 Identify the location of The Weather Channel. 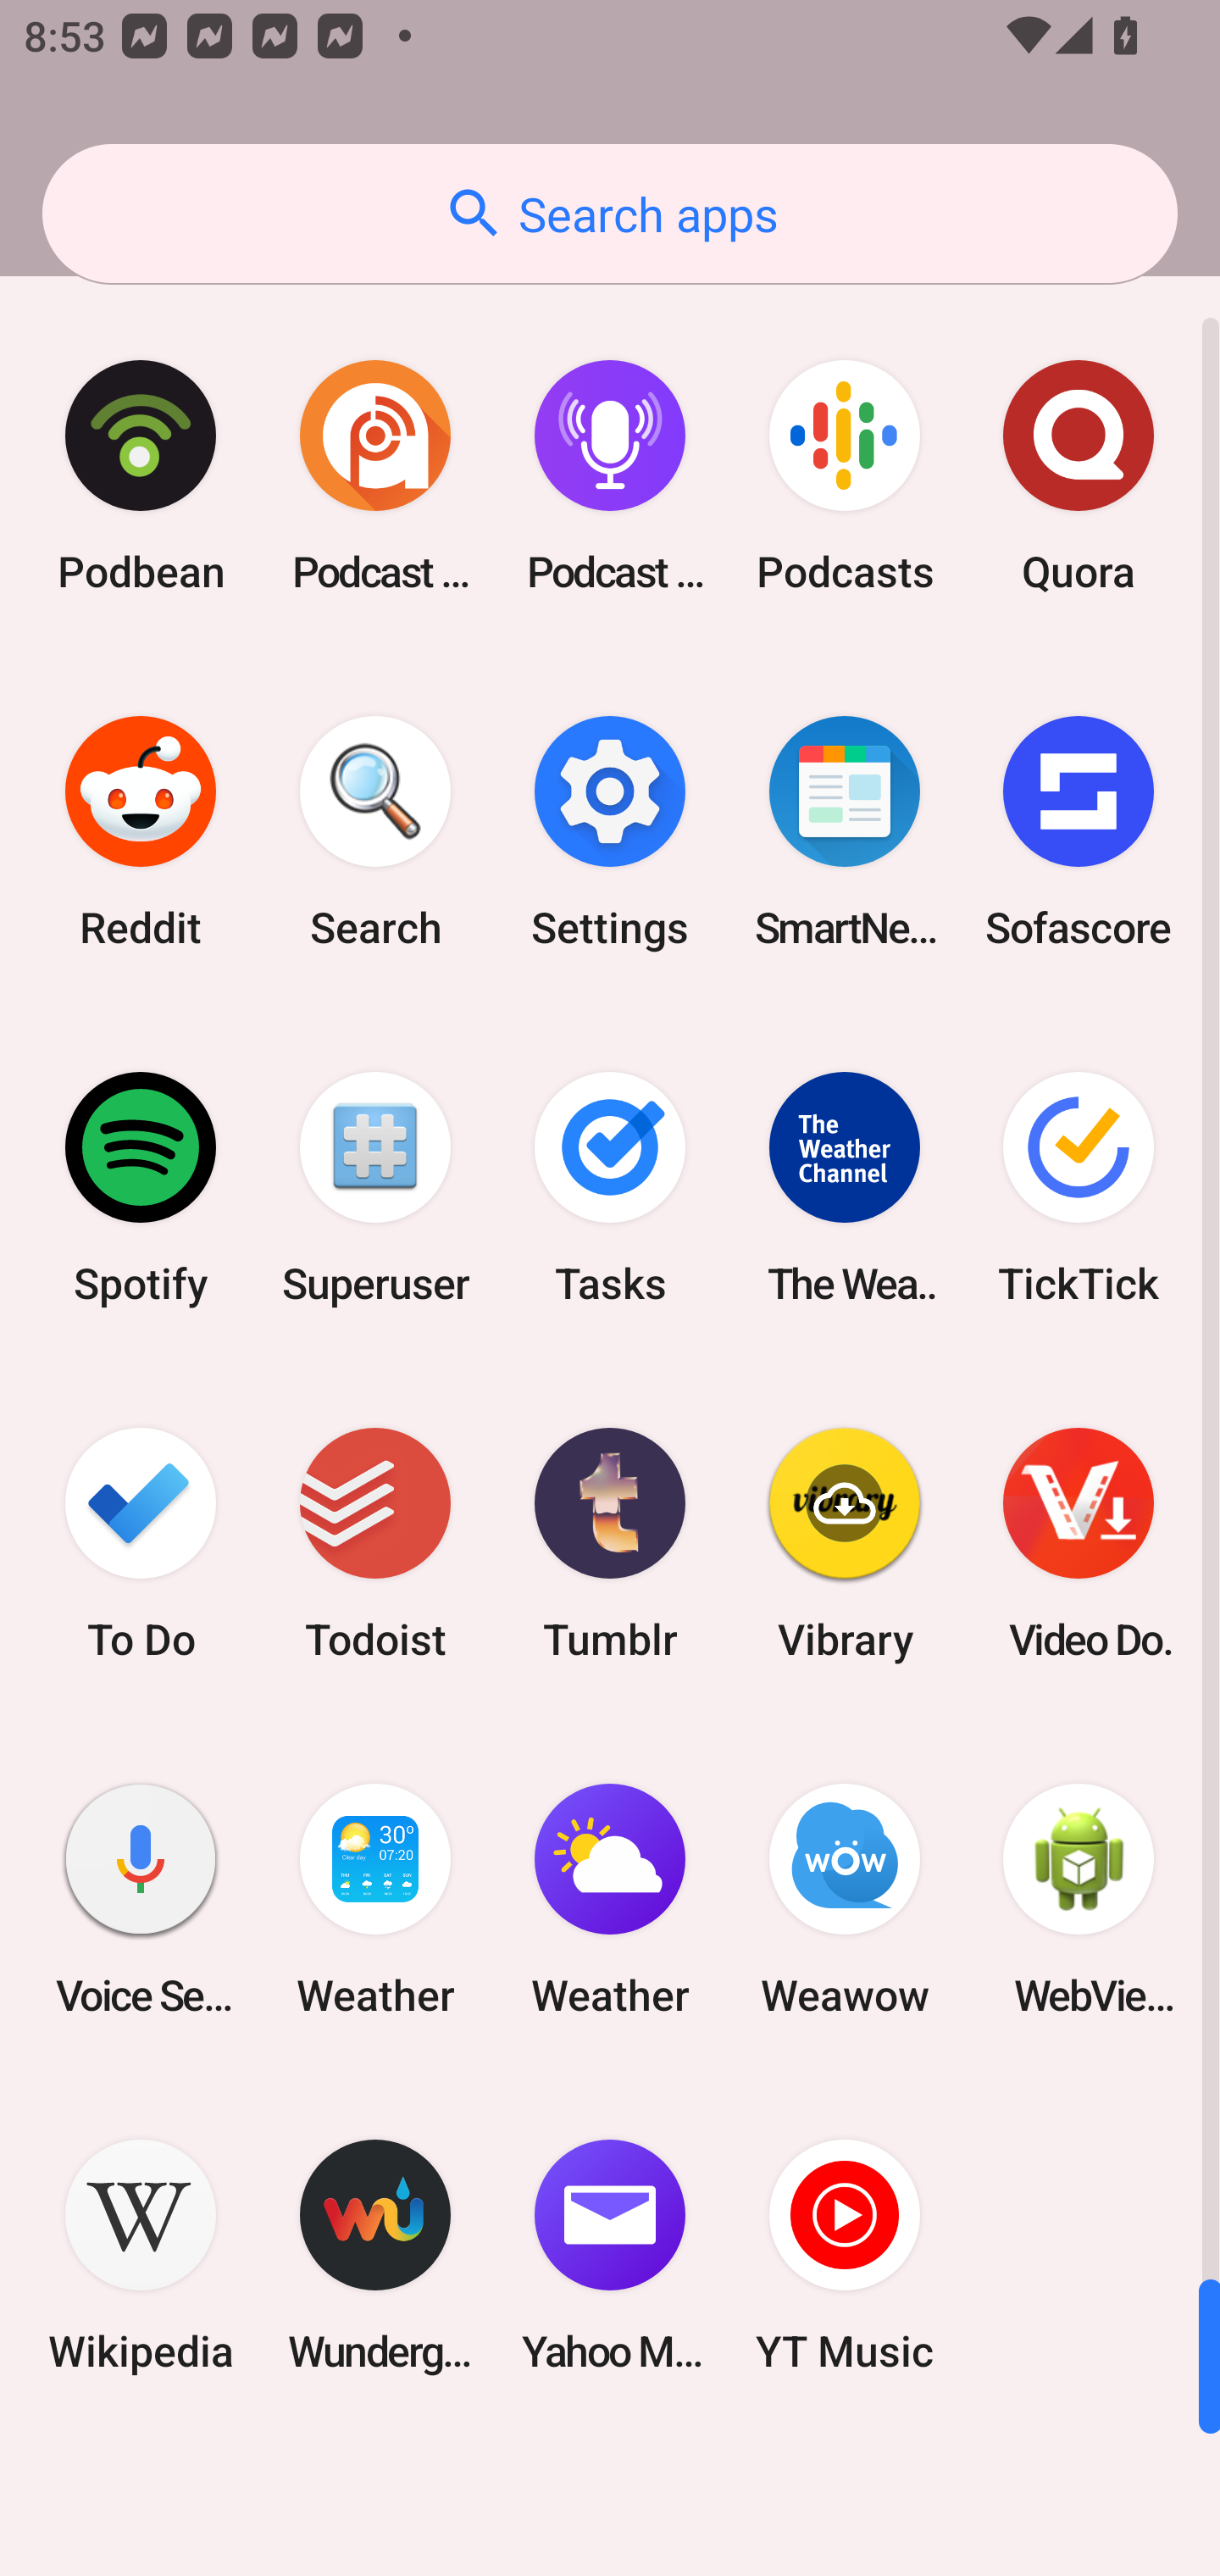
(844, 1187).